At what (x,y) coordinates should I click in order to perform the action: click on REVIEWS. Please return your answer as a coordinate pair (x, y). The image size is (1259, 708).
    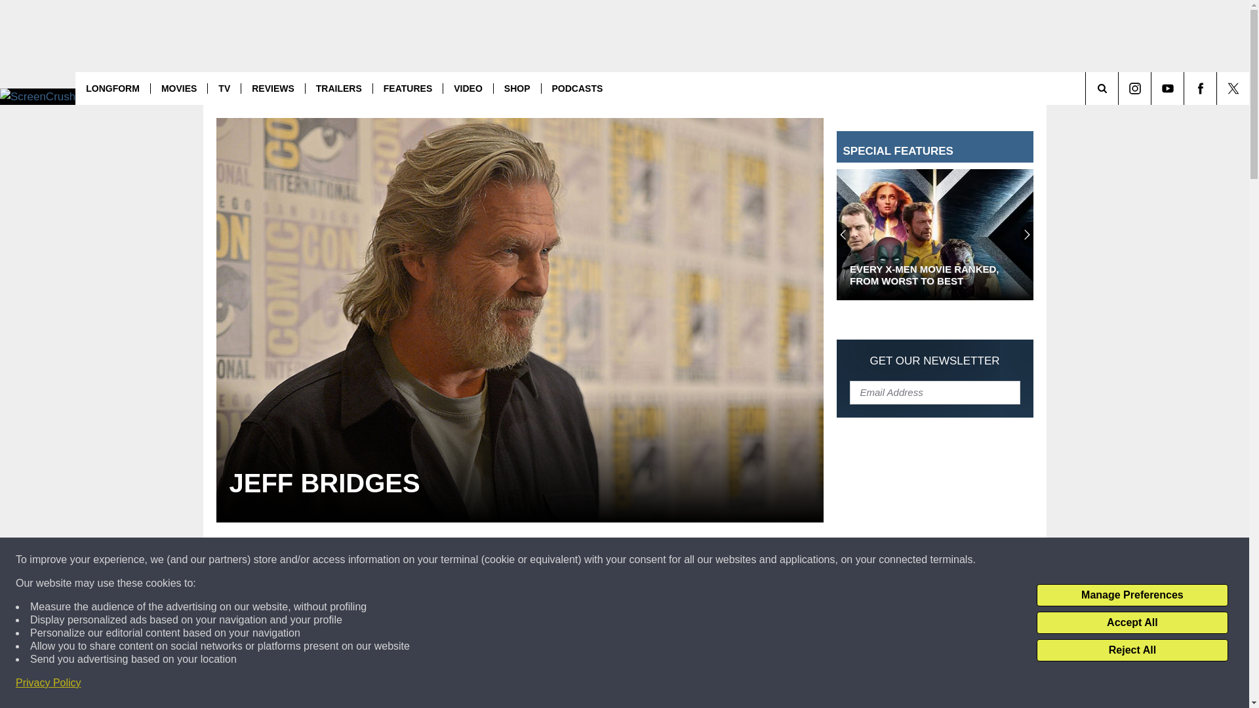
    Looking at the image, I should click on (272, 88).